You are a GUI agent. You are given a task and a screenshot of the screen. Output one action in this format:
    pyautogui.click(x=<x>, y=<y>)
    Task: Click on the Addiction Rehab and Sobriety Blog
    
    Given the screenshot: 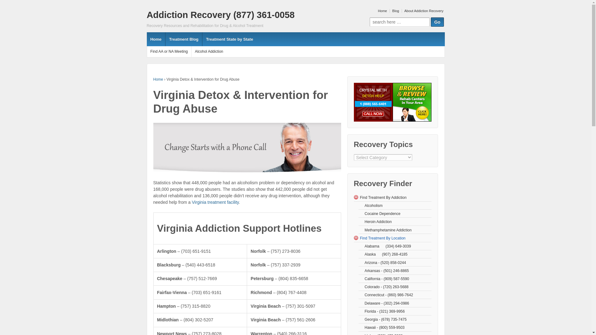 What is the action you would take?
    pyautogui.click(x=183, y=39)
    